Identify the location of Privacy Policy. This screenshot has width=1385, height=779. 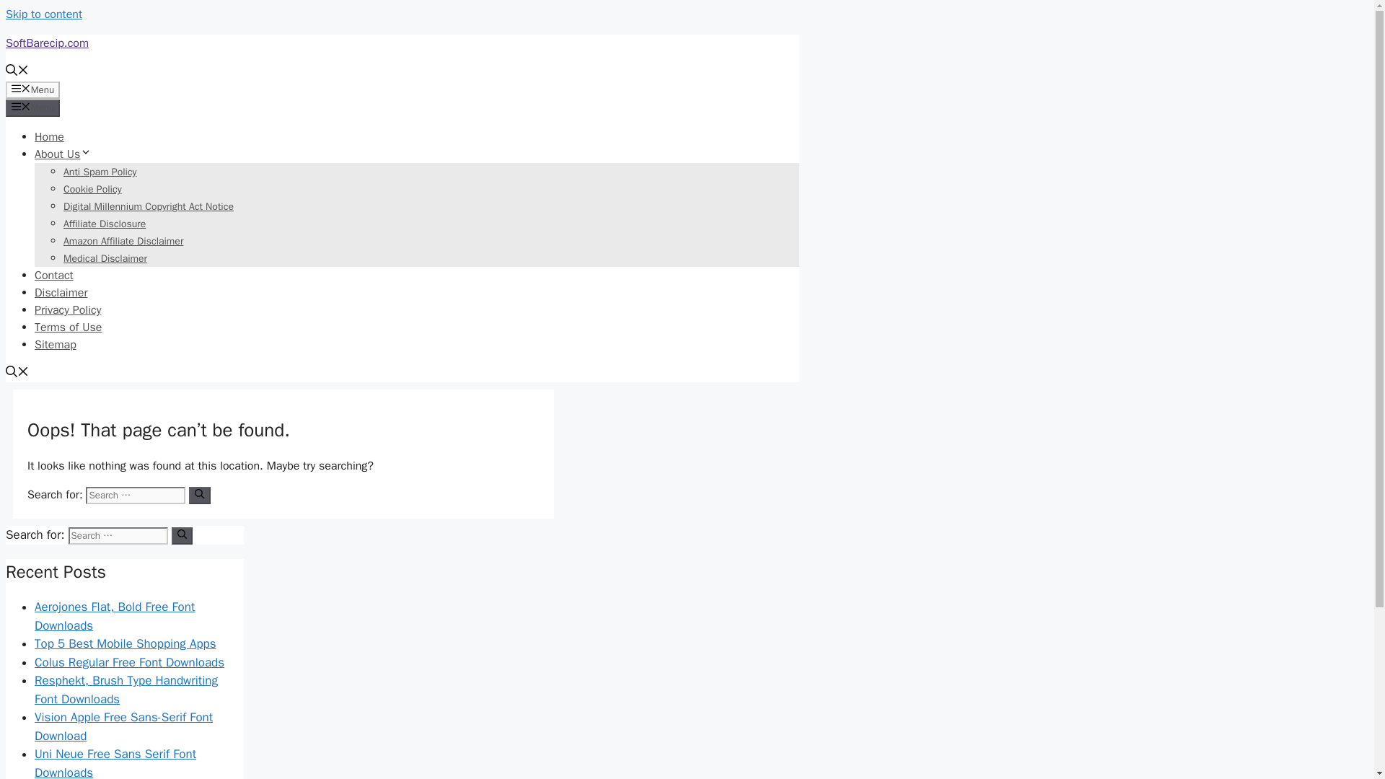
(68, 310).